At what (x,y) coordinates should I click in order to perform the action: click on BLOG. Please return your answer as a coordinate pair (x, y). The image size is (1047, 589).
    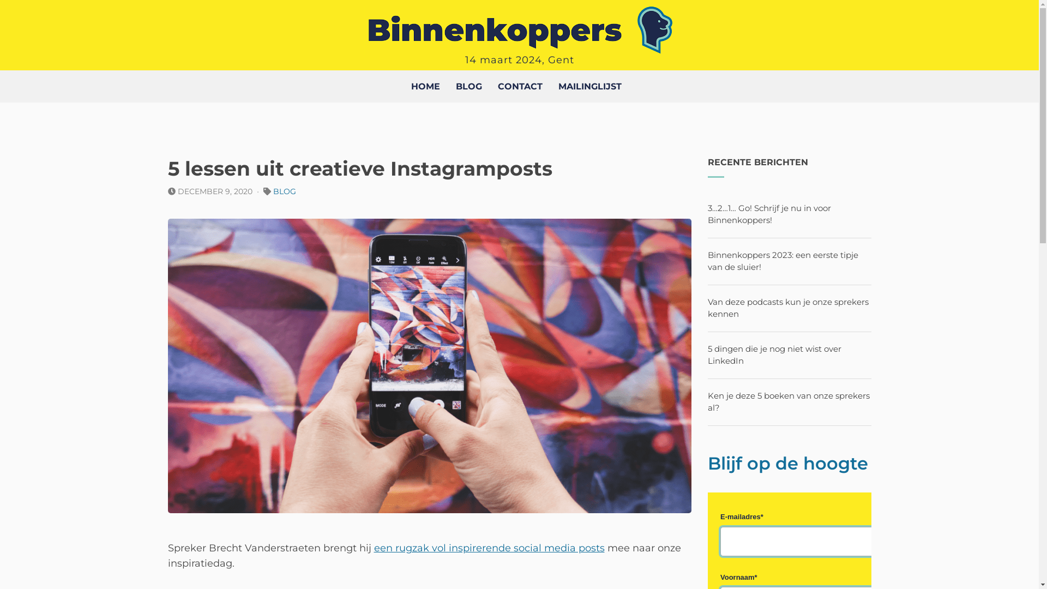
    Looking at the image, I should click on (469, 86).